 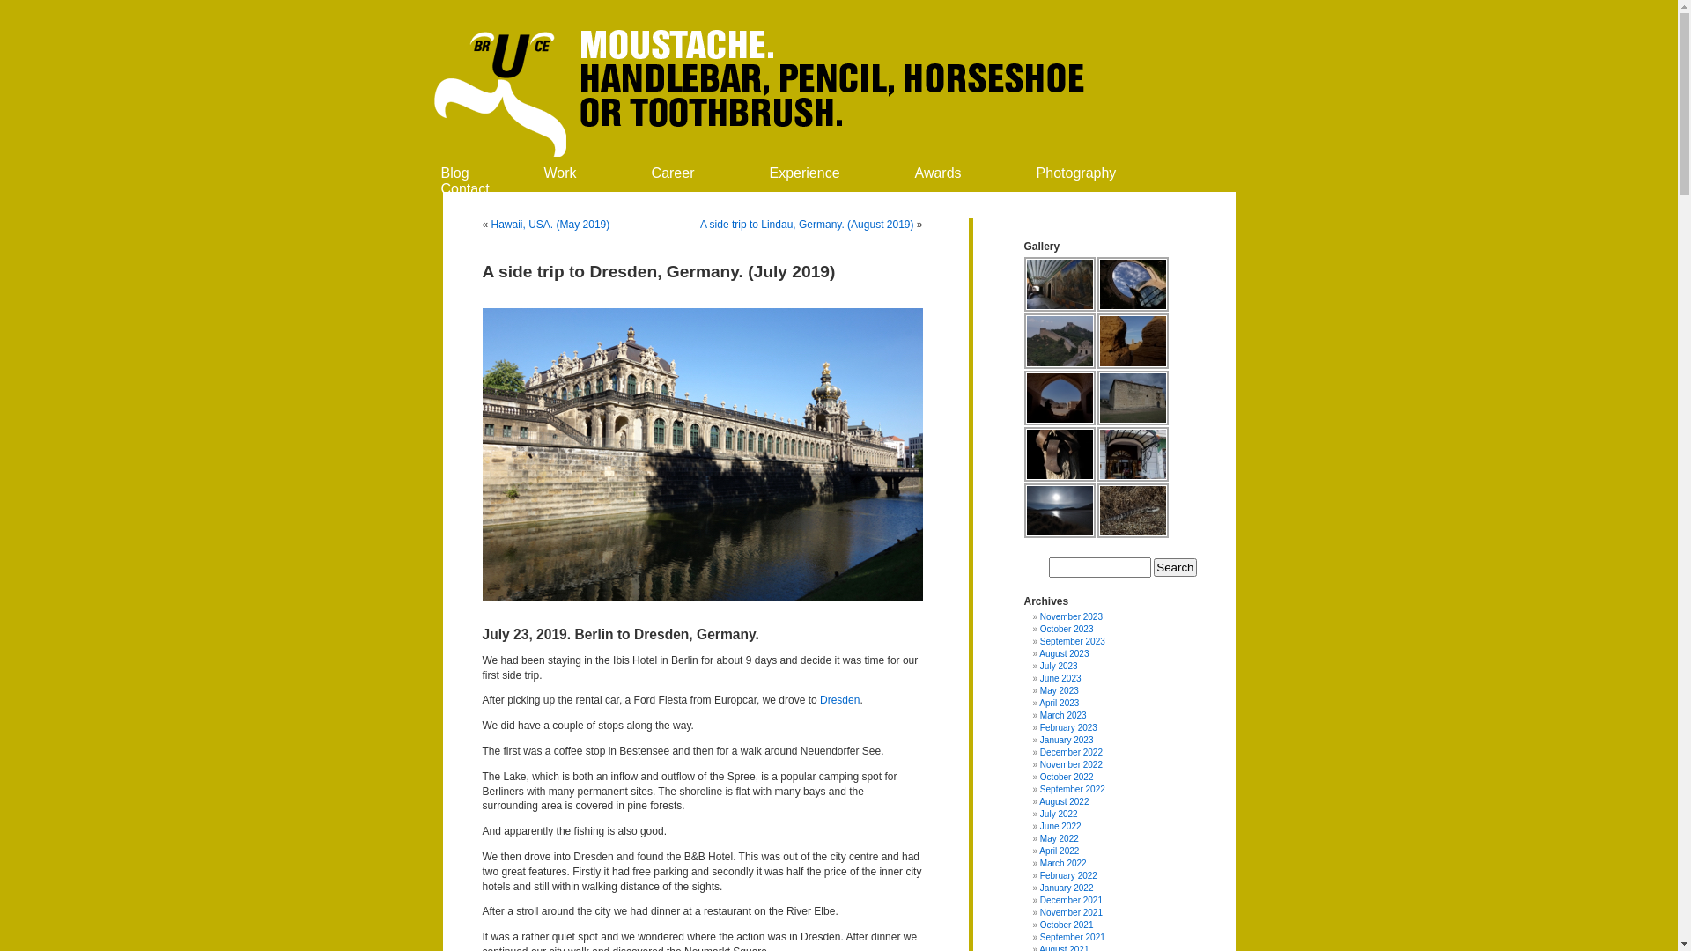 I want to click on Awards, so click(x=939, y=173).